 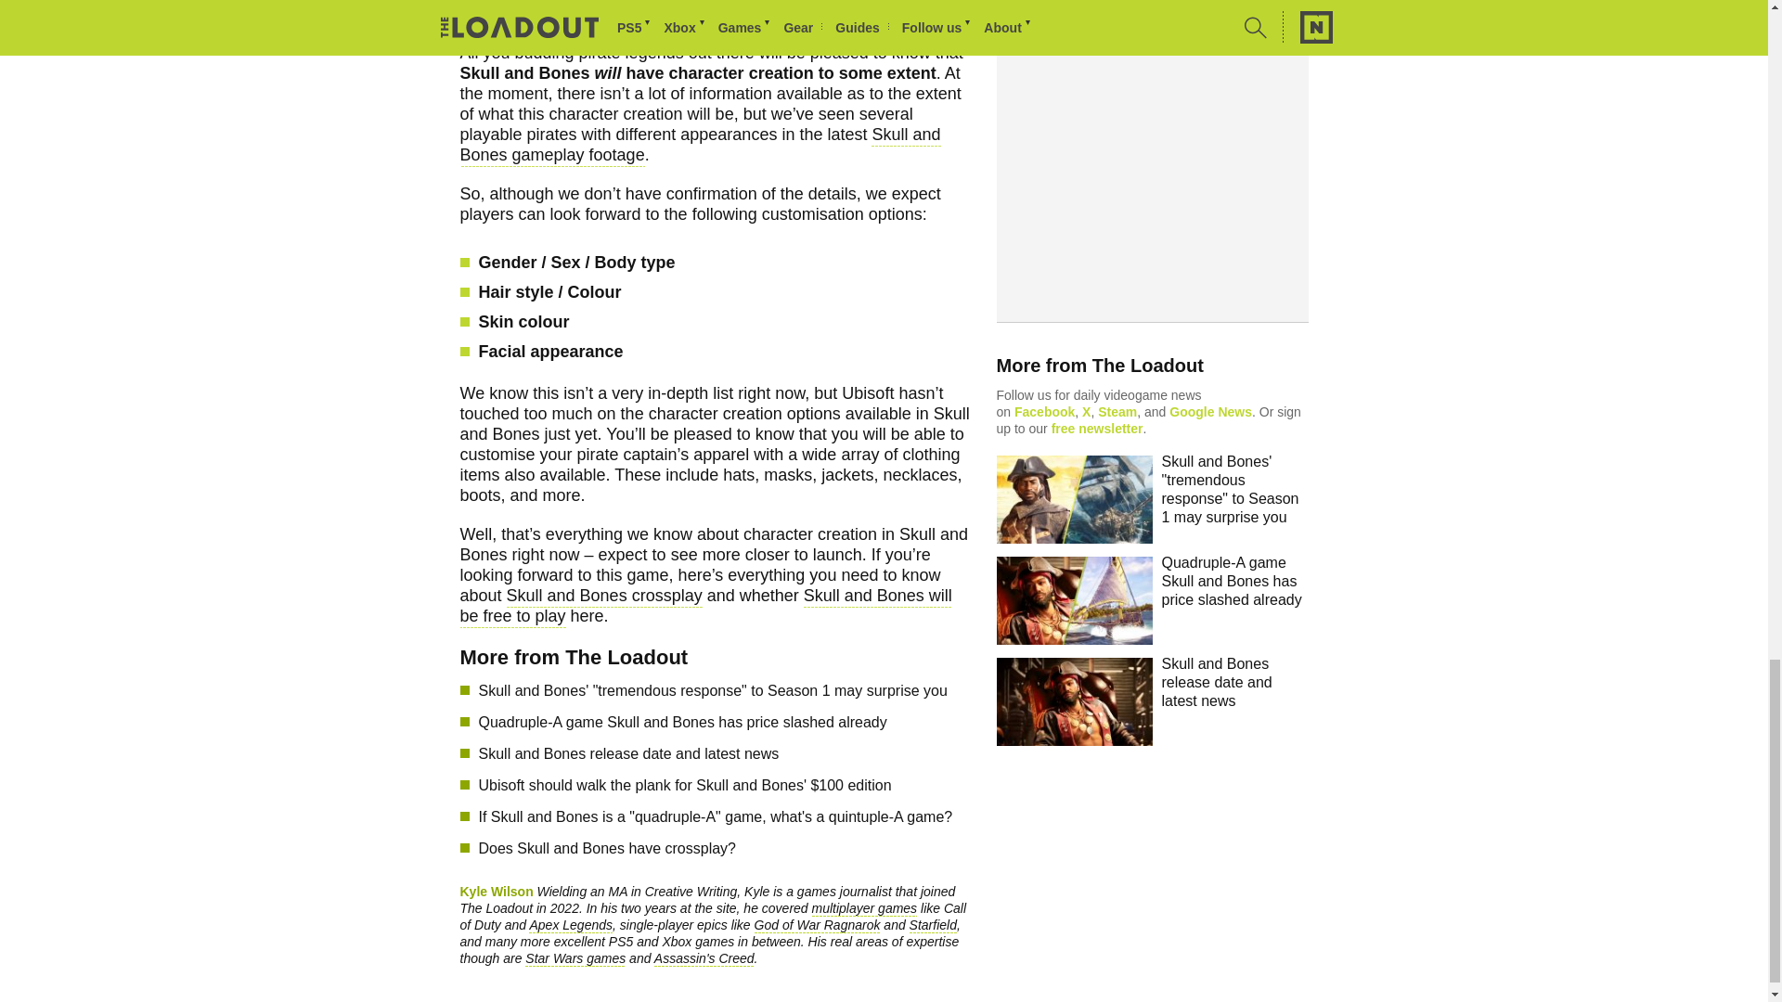 I want to click on Quadruple-A game Skull and Bones has price slashed already, so click(x=725, y=722).